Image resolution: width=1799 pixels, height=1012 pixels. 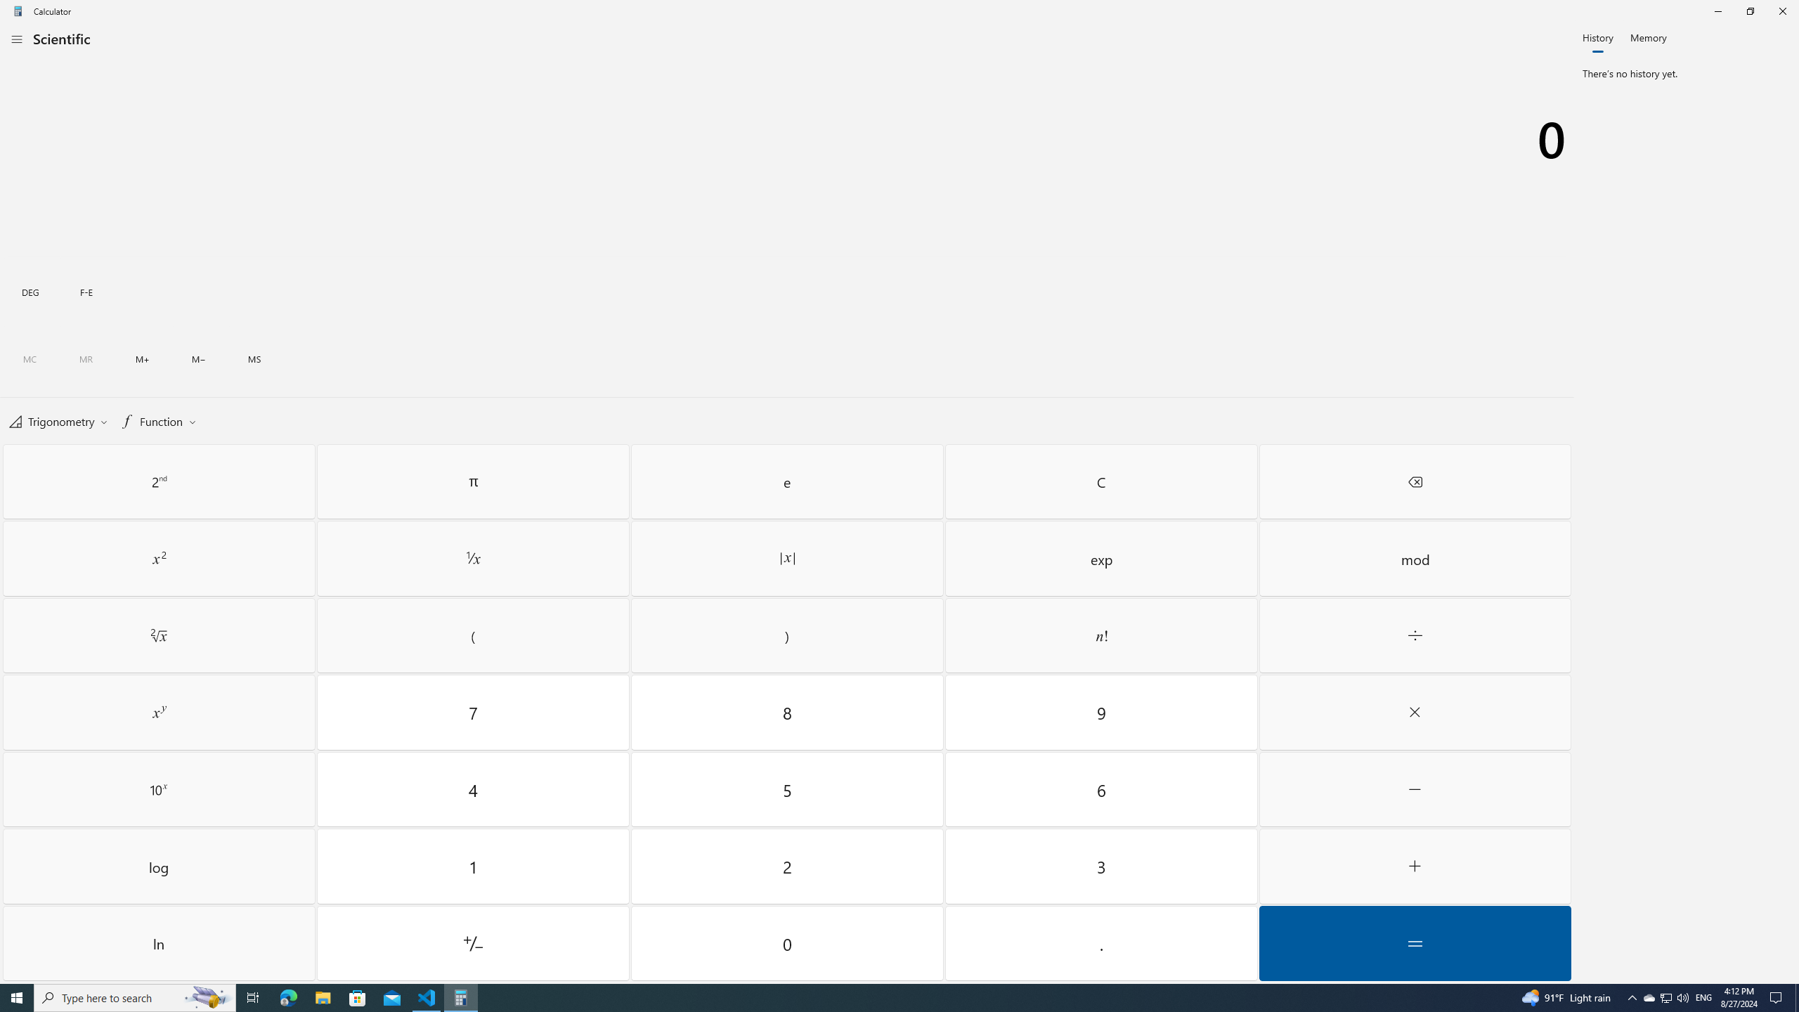 What do you see at coordinates (1778, 998) in the screenshot?
I see `Action Center, No new notifications` at bounding box center [1778, 998].